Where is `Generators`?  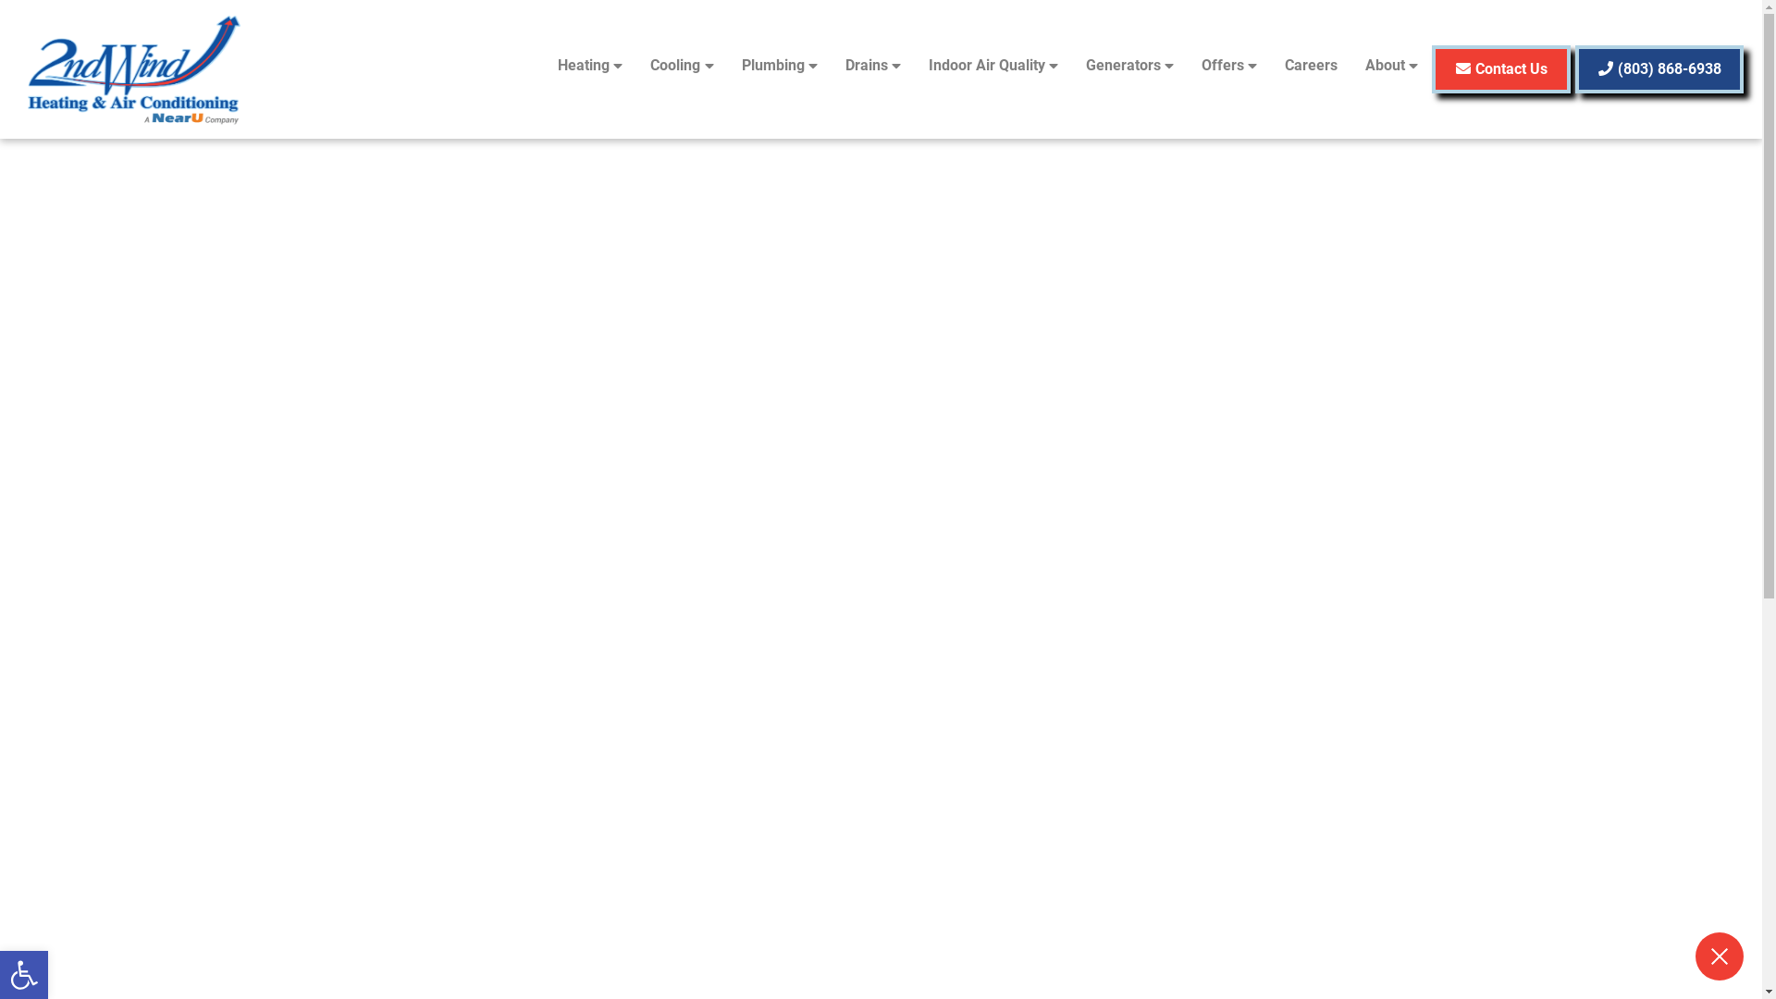
Generators is located at coordinates (1130, 66).